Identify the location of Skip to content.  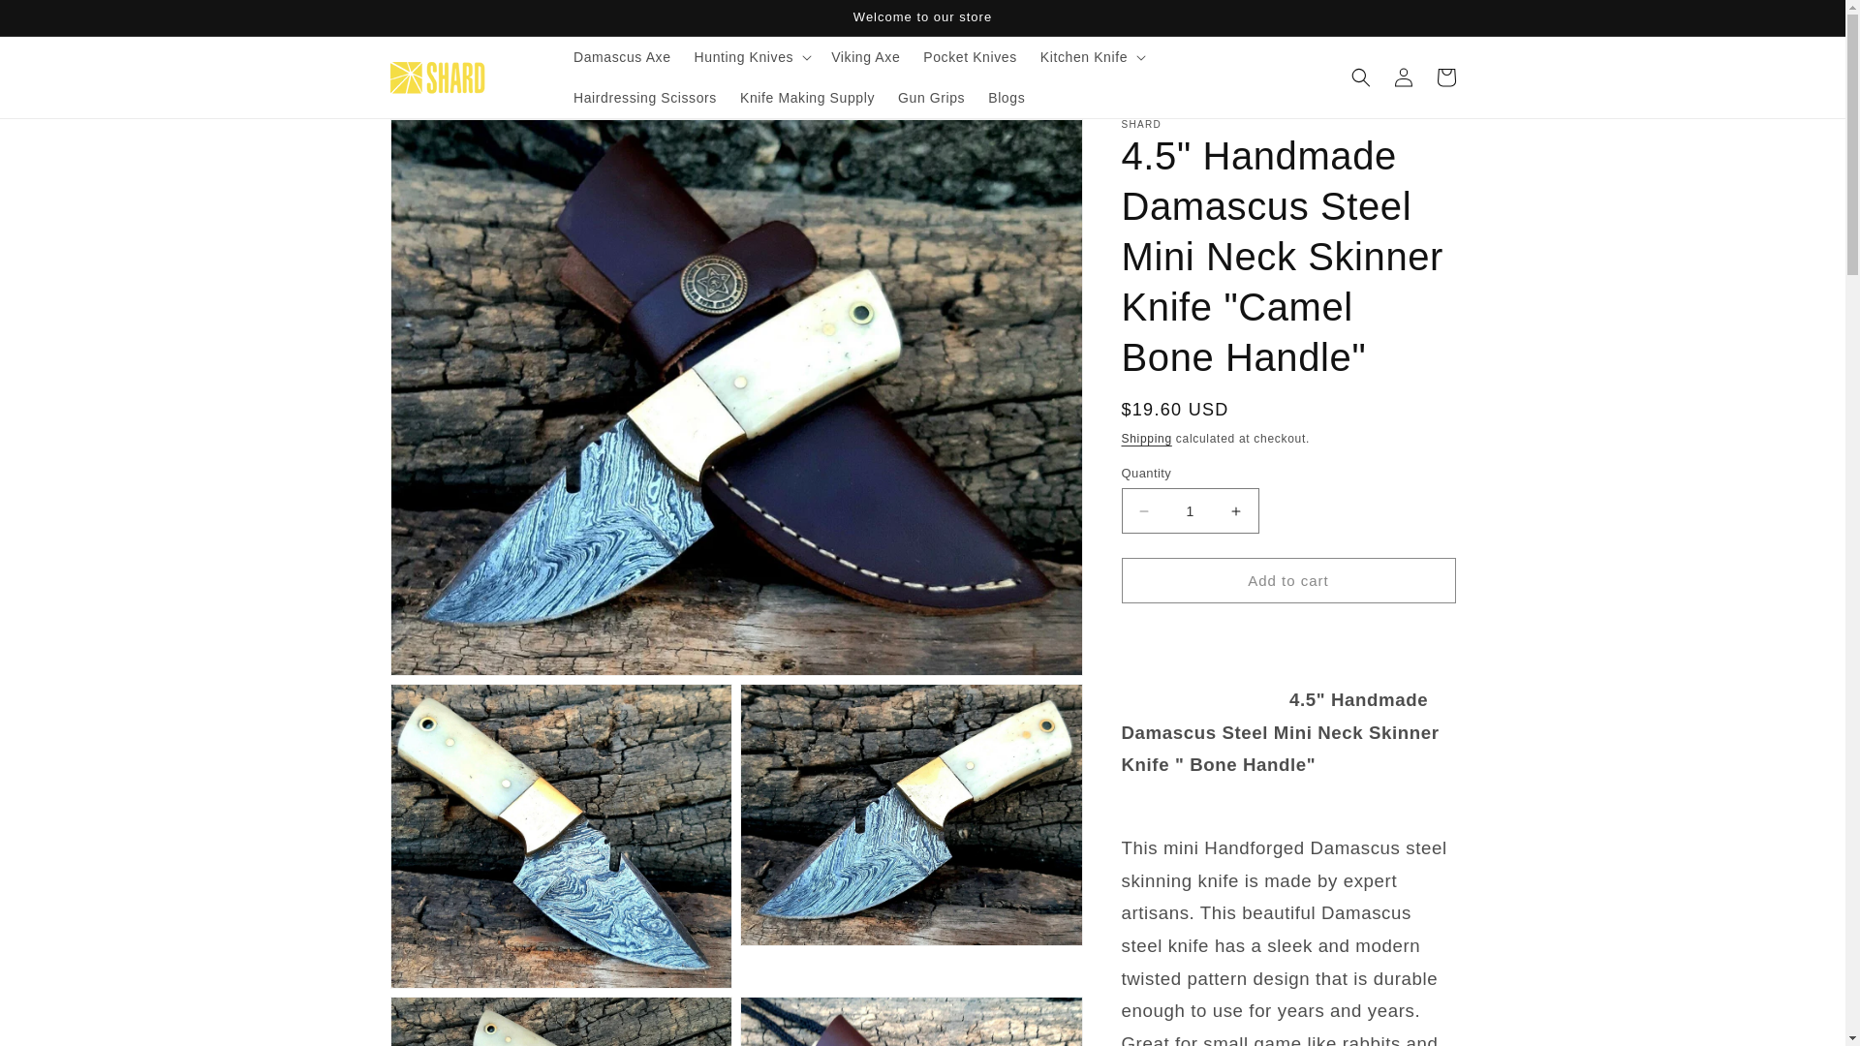
(58, 22).